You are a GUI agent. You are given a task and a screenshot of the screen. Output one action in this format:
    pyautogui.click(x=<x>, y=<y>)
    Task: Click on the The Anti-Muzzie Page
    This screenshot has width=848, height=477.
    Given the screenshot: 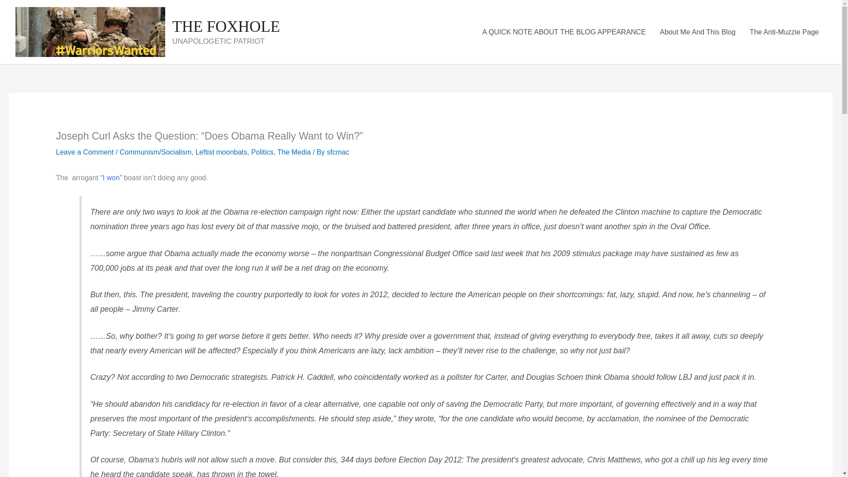 What is the action you would take?
    pyautogui.click(x=784, y=32)
    